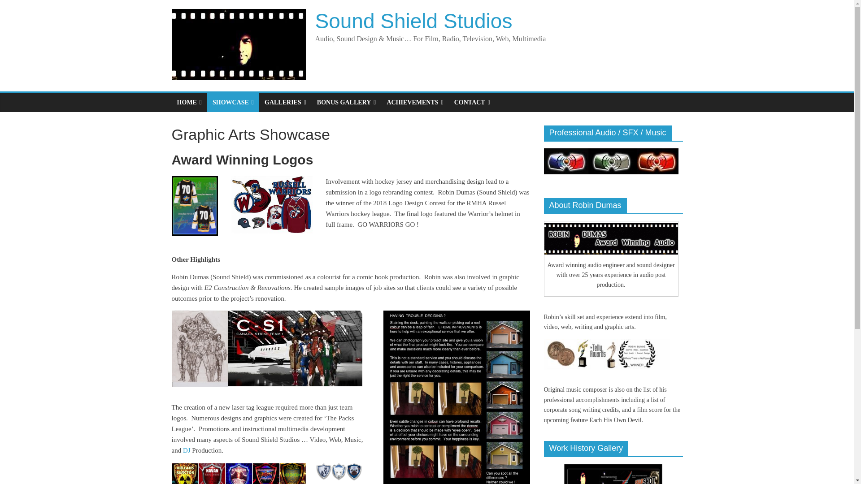 Image resolution: width=861 pixels, height=484 pixels. Describe the element at coordinates (346, 102) in the screenshot. I see `BONUS GALLERY` at that location.